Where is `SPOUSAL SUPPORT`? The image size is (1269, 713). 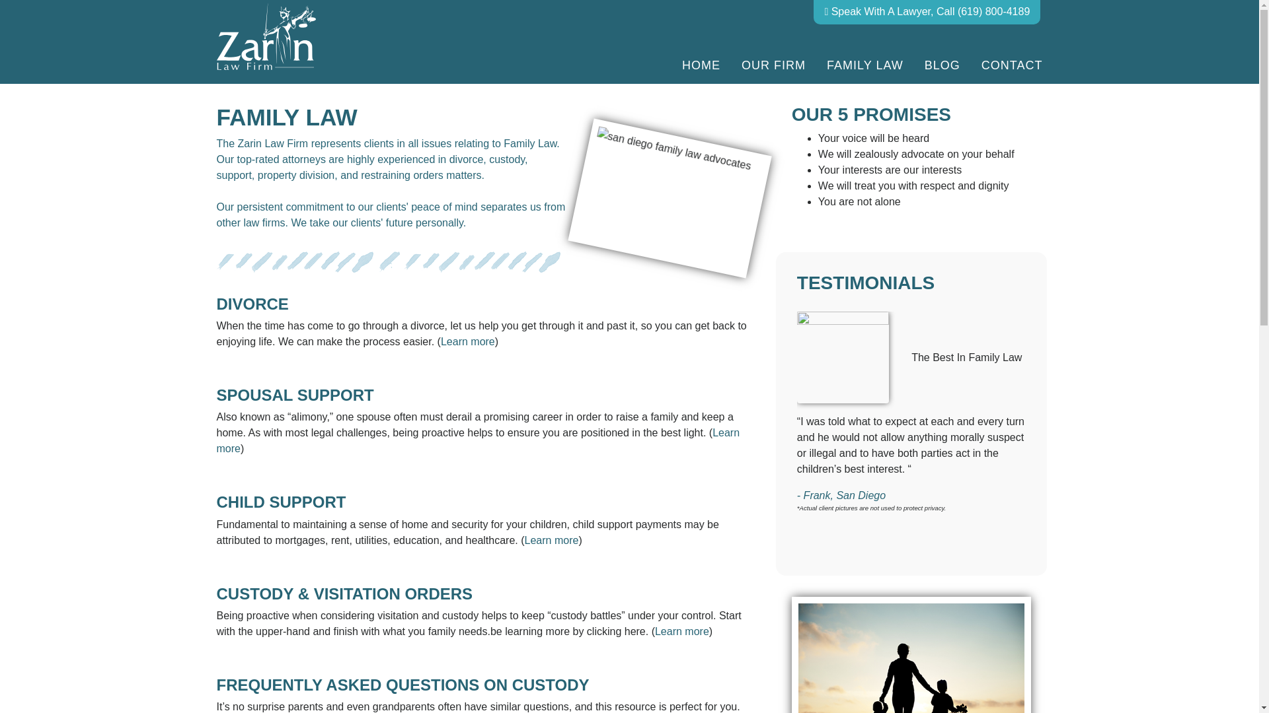 SPOUSAL SUPPORT is located at coordinates (295, 395).